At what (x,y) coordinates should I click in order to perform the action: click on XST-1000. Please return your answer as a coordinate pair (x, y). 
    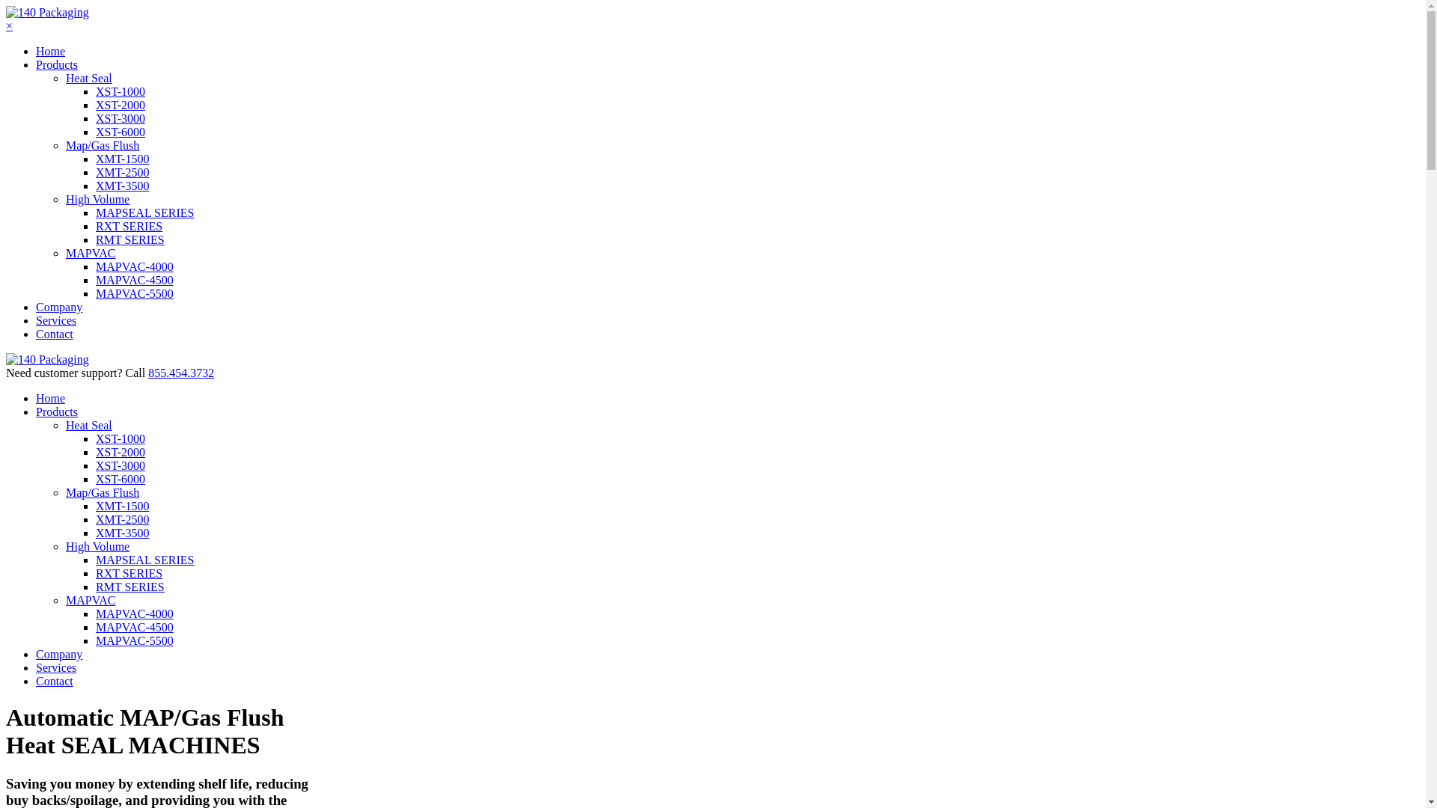
    Looking at the image, I should click on (120, 438).